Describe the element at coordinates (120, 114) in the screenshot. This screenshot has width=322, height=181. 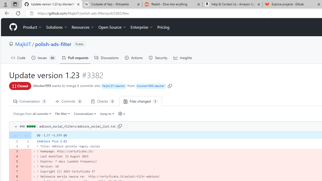
I see `Diff settings` at that location.